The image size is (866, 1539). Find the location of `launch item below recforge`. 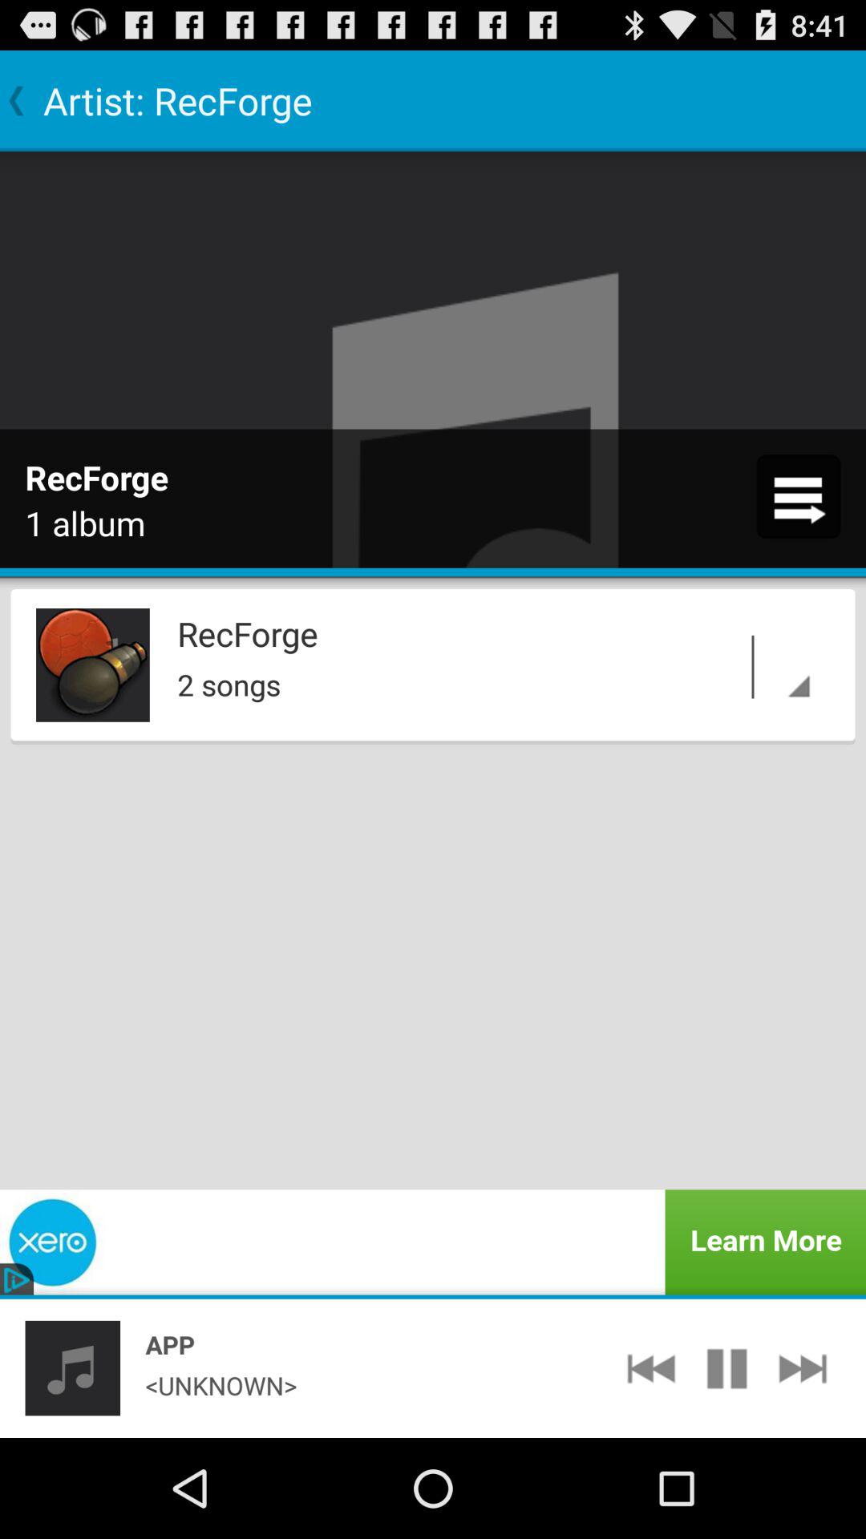

launch item below recforge is located at coordinates (754, 667).